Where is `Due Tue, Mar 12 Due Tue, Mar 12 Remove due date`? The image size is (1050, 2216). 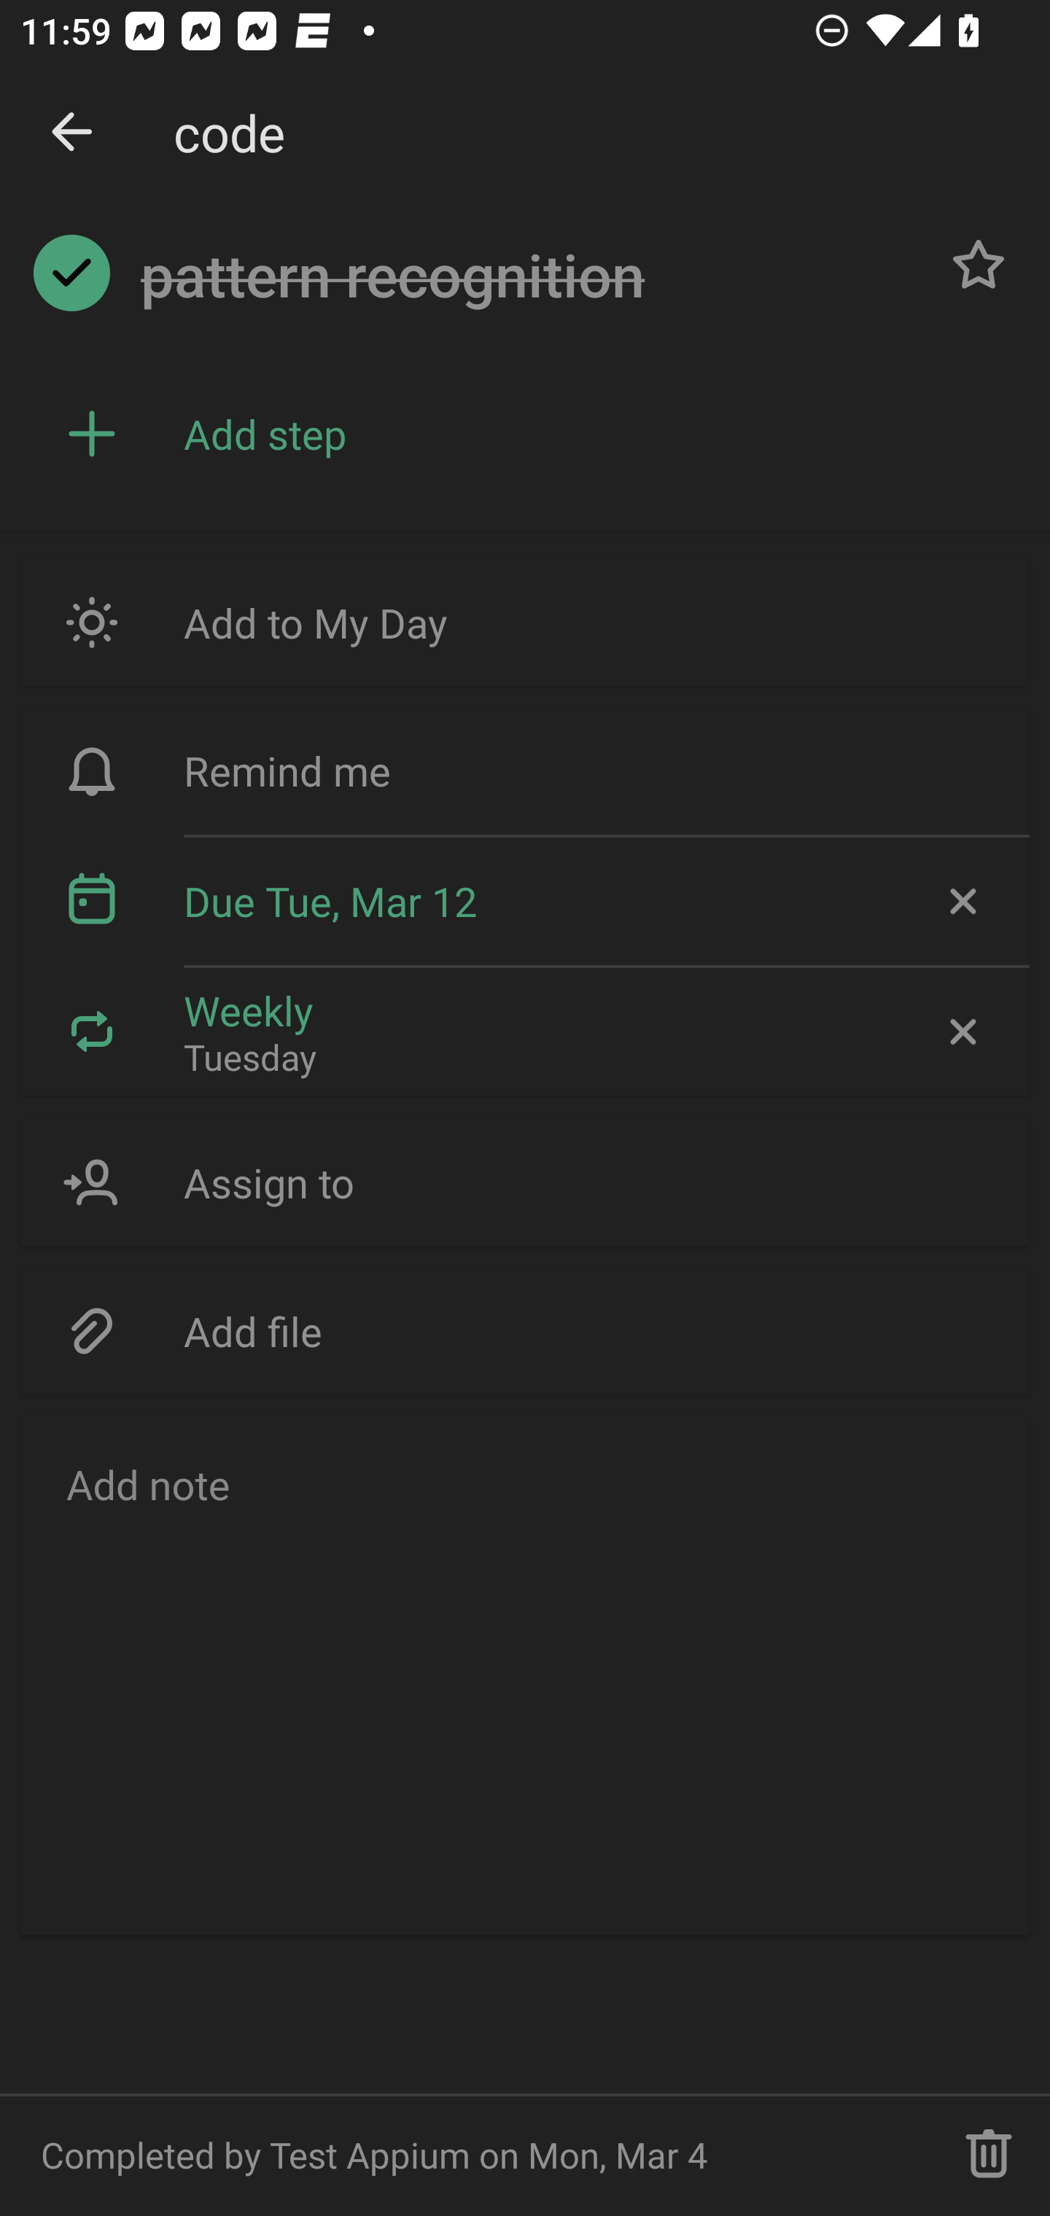 Due Tue, Mar 12 Due Tue, Mar 12 Remove due date is located at coordinates (525, 902).